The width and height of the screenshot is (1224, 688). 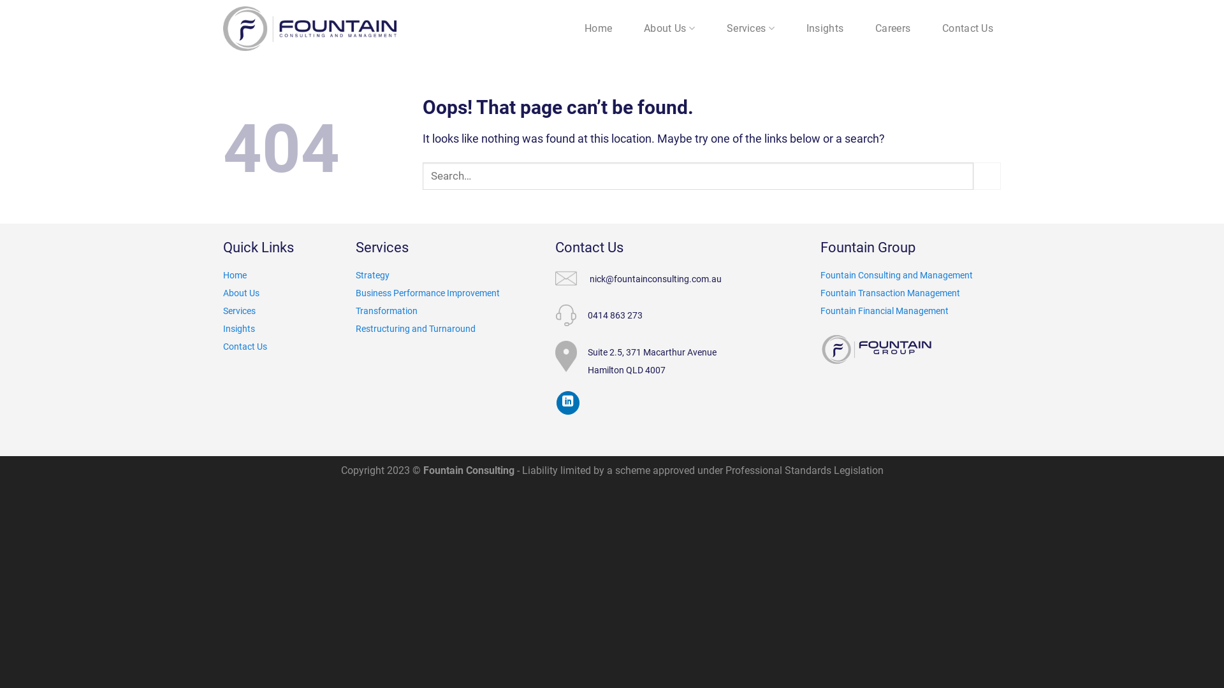 I want to click on Services, so click(x=751, y=29).